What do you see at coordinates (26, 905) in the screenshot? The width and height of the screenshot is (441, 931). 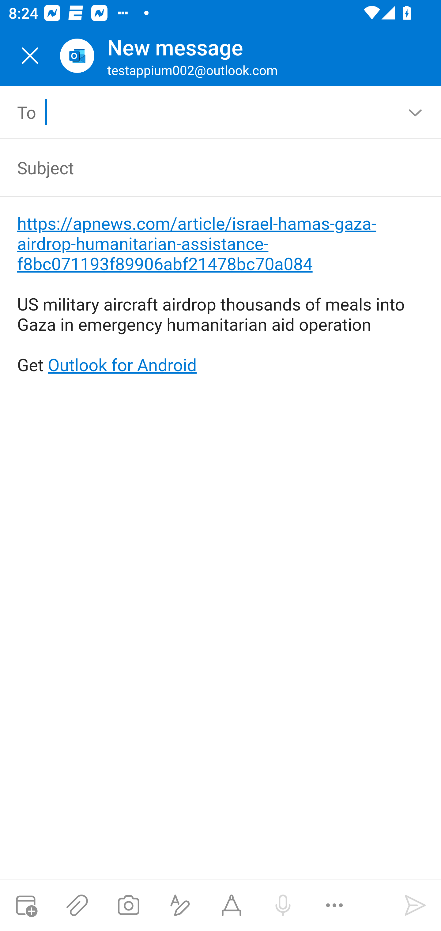 I see `Attach meeting` at bounding box center [26, 905].